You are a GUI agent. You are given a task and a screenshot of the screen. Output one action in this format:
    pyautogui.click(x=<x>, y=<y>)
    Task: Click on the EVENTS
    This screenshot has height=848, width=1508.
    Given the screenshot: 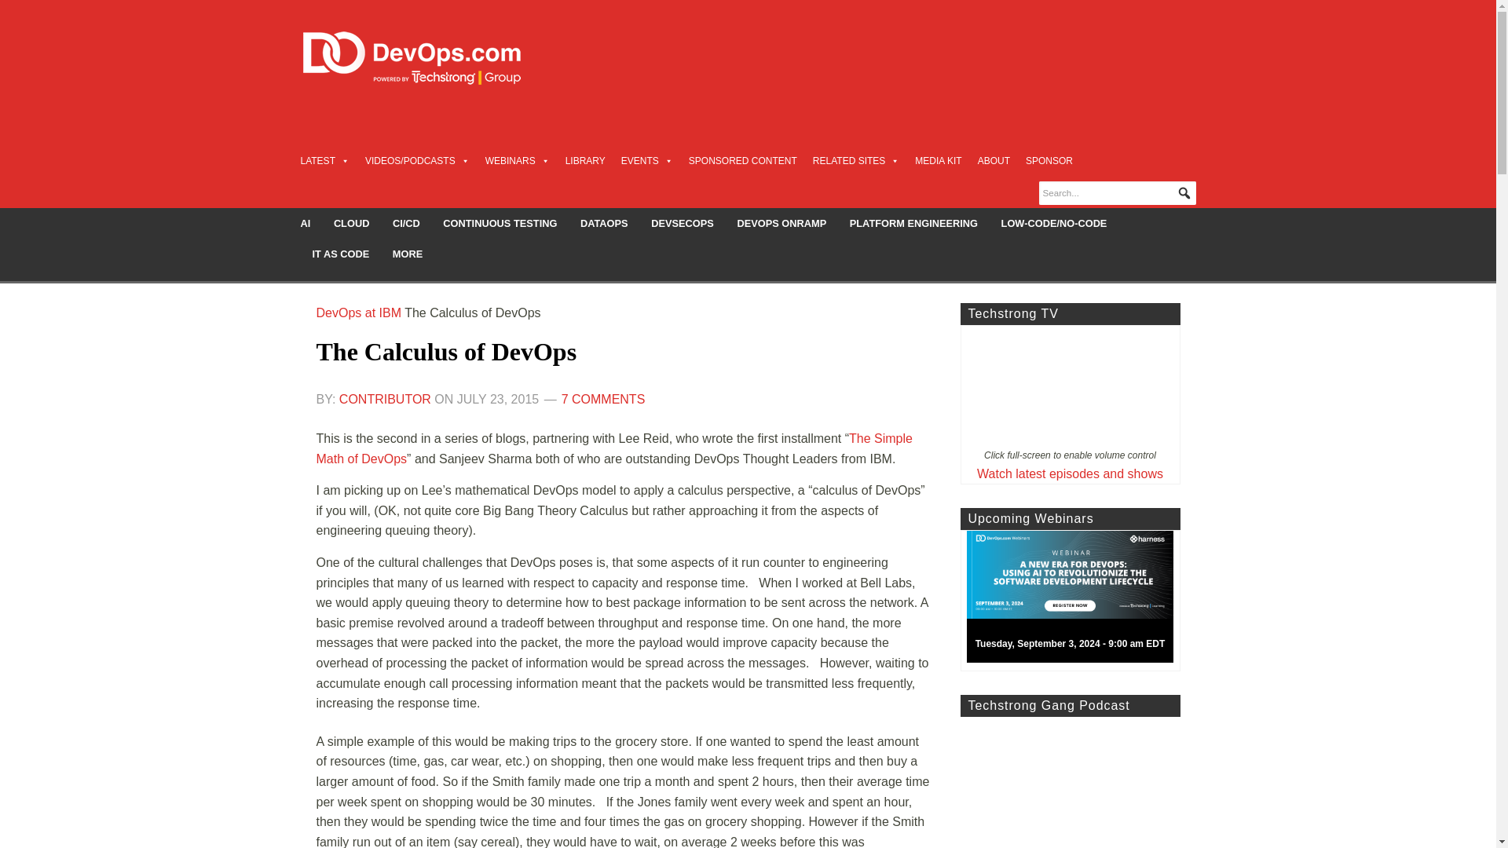 What is the action you would take?
    pyautogui.click(x=647, y=160)
    